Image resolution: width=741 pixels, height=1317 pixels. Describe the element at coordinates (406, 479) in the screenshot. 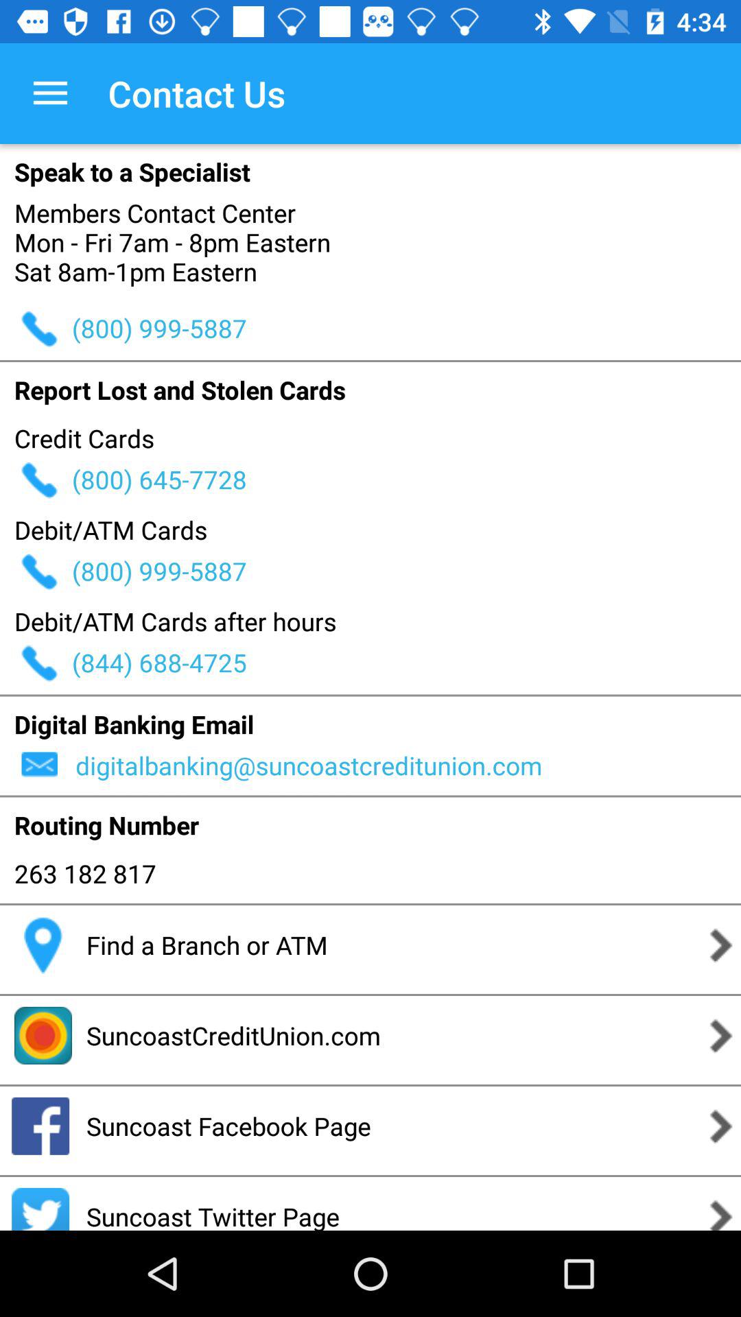

I see `click the (800) 645-7728 item` at that location.